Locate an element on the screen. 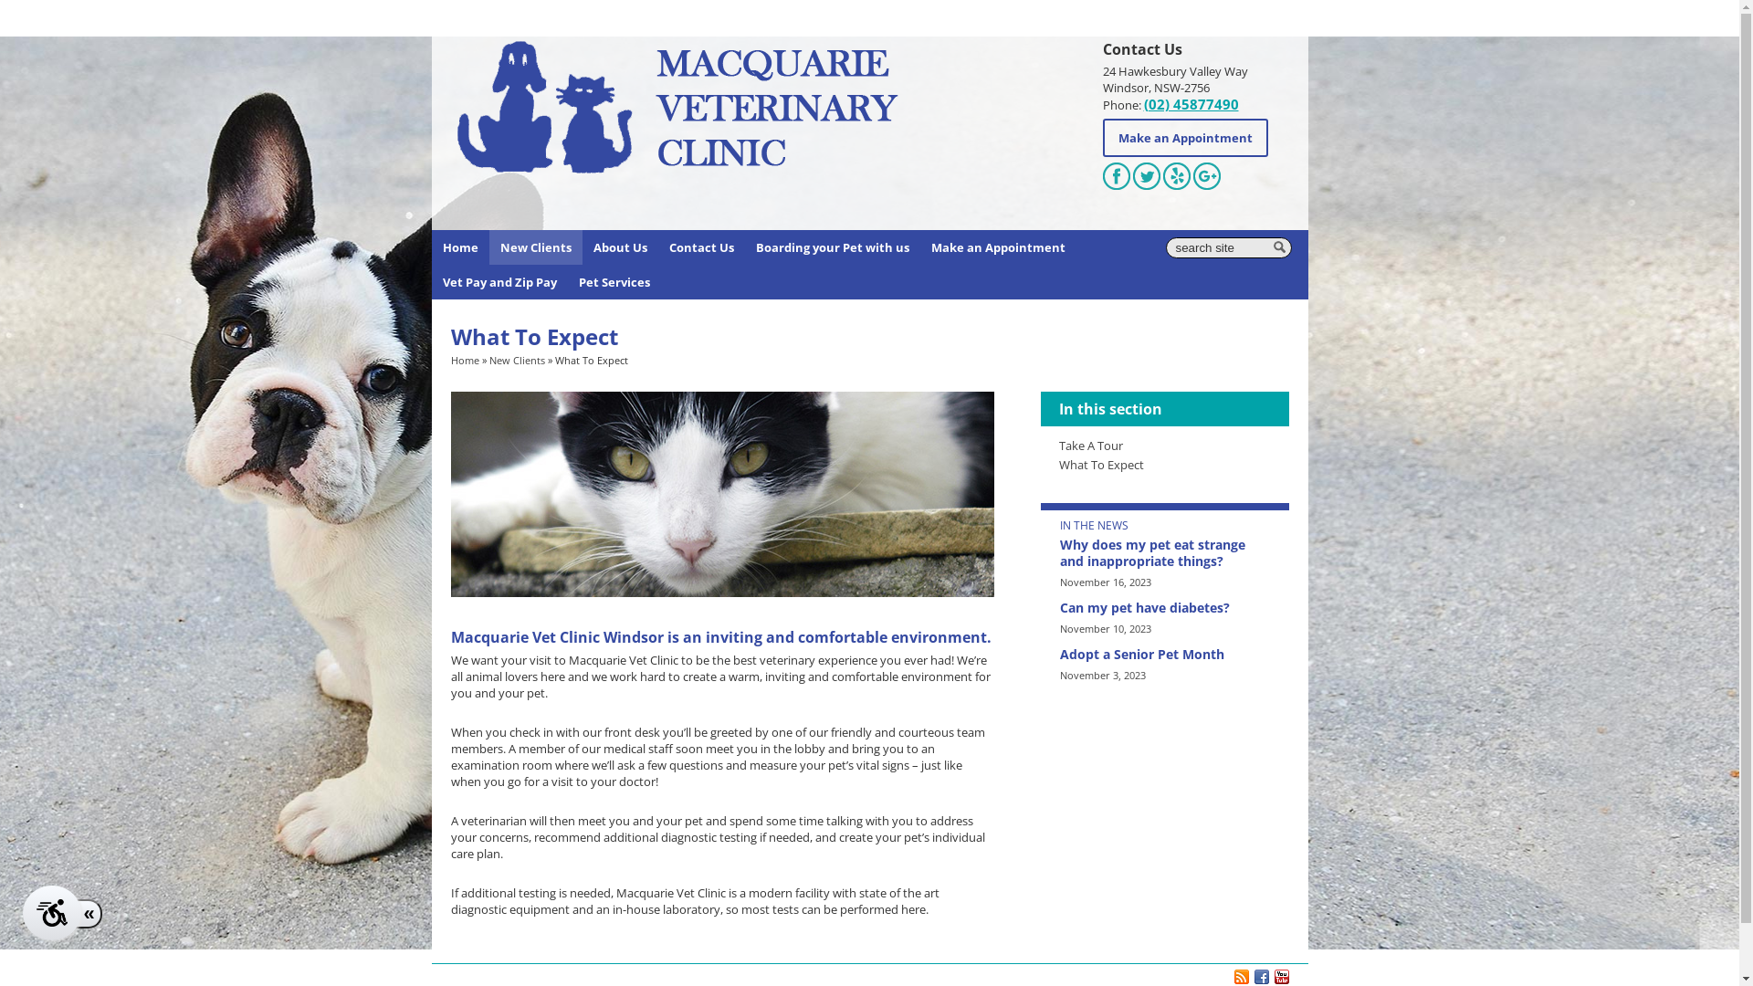 The image size is (1753, 986). Boarding your Pet with us is located at coordinates (833, 247).